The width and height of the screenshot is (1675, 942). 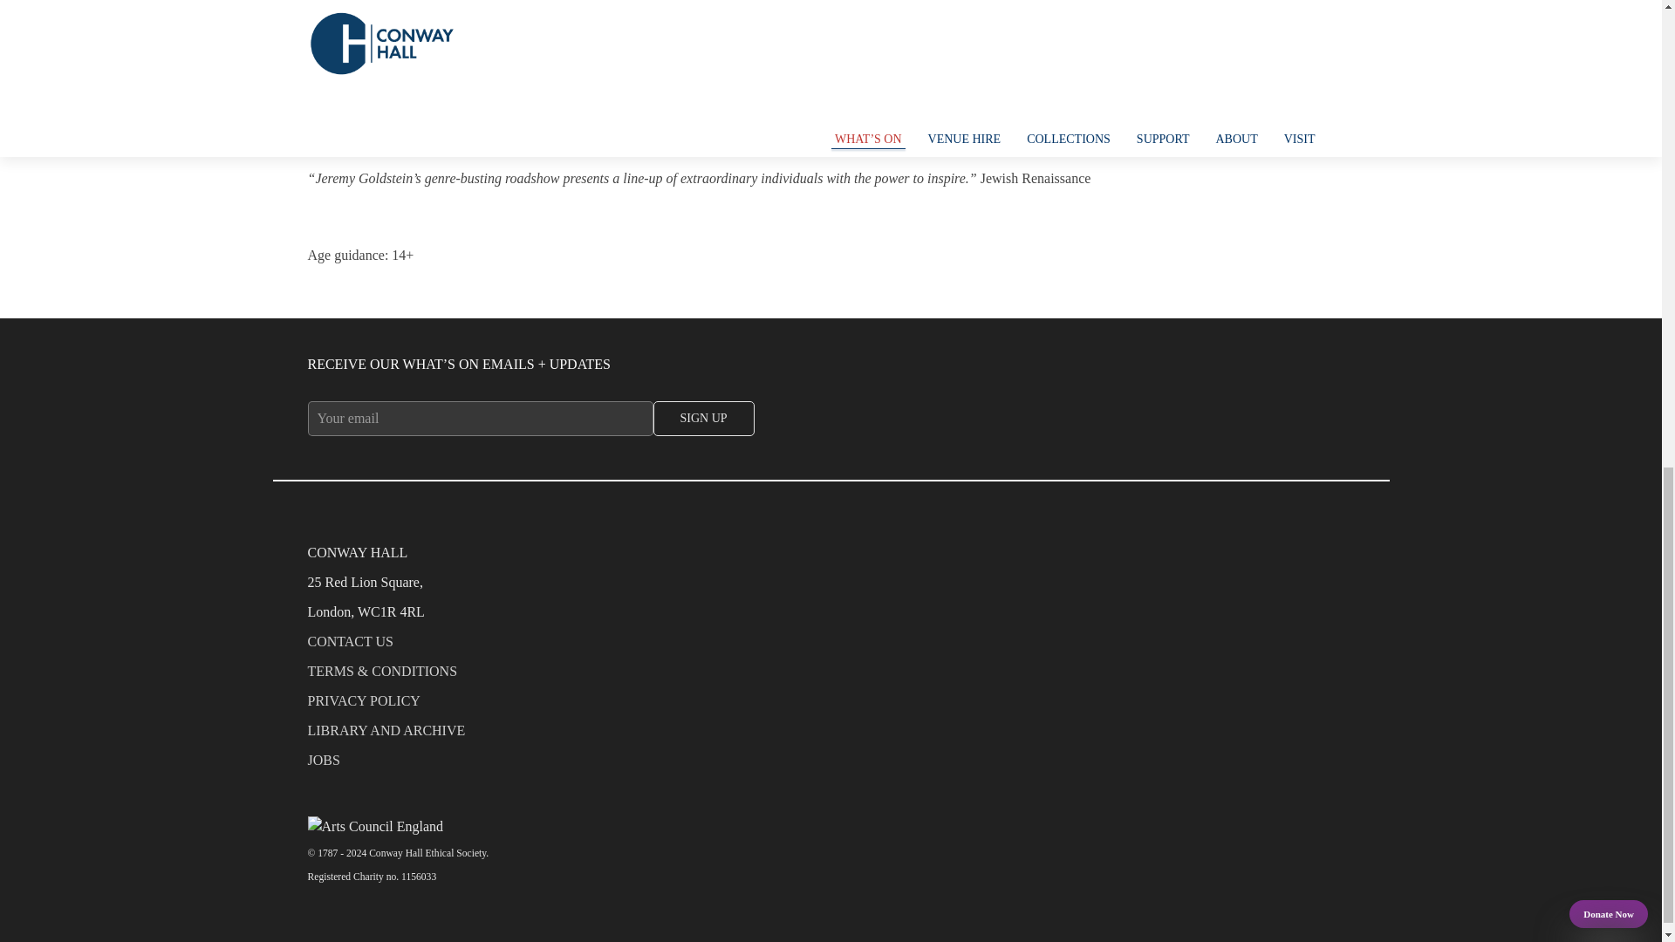 I want to click on CONTACT US, so click(x=830, y=645).